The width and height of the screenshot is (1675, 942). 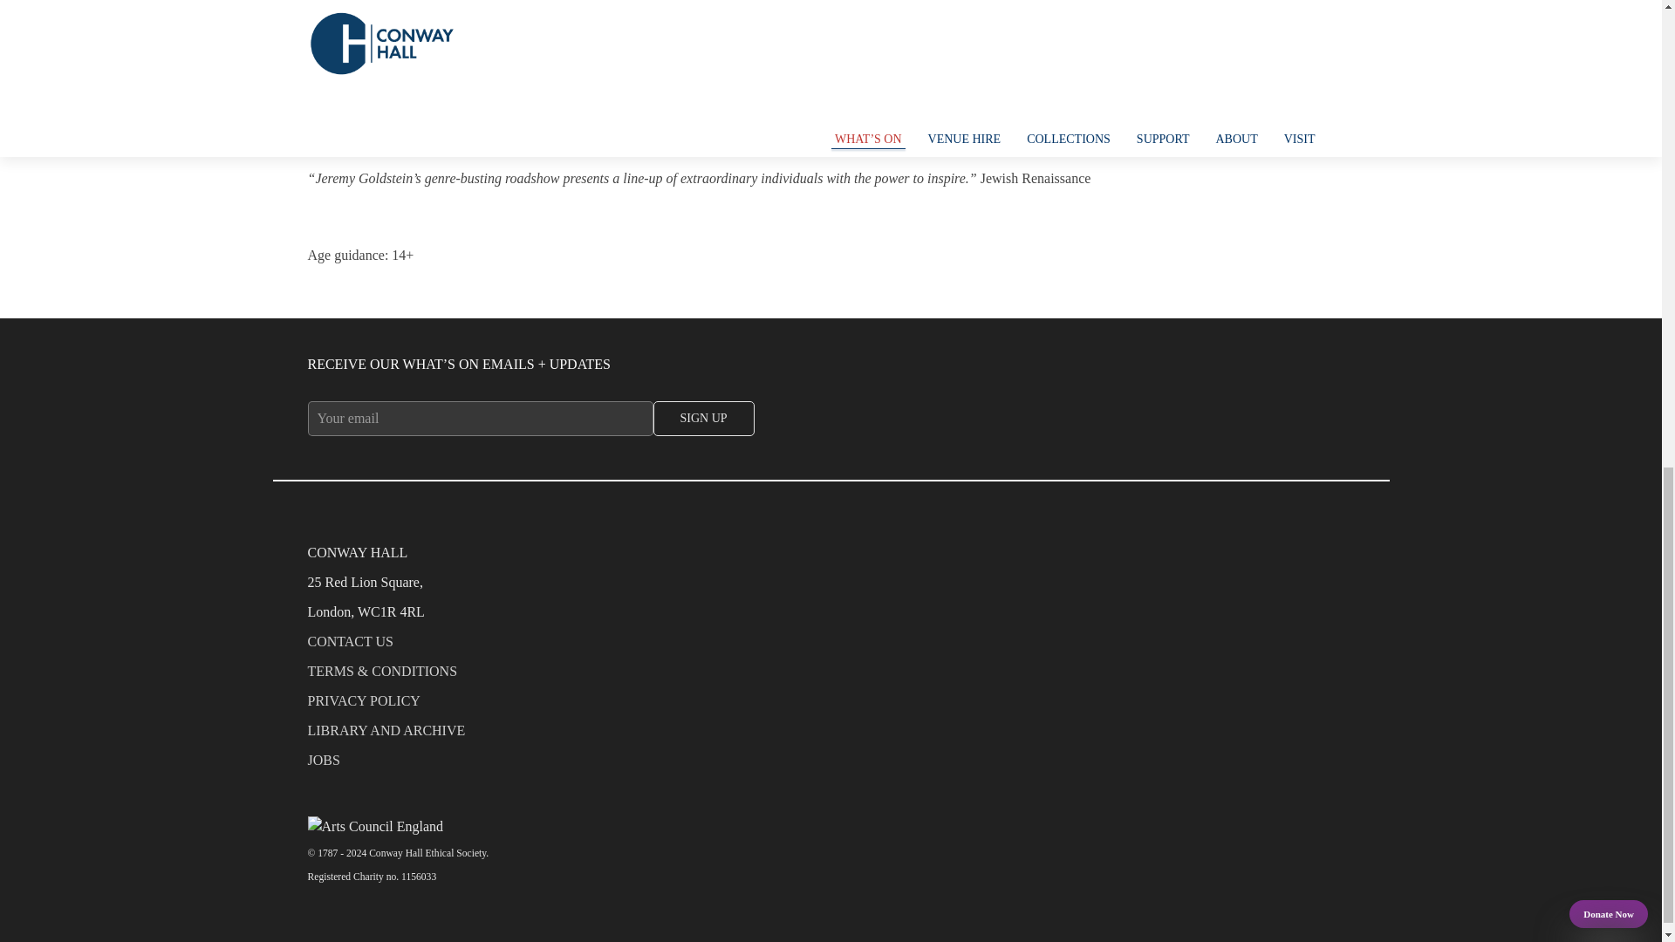 I want to click on CONTACT US, so click(x=830, y=645).